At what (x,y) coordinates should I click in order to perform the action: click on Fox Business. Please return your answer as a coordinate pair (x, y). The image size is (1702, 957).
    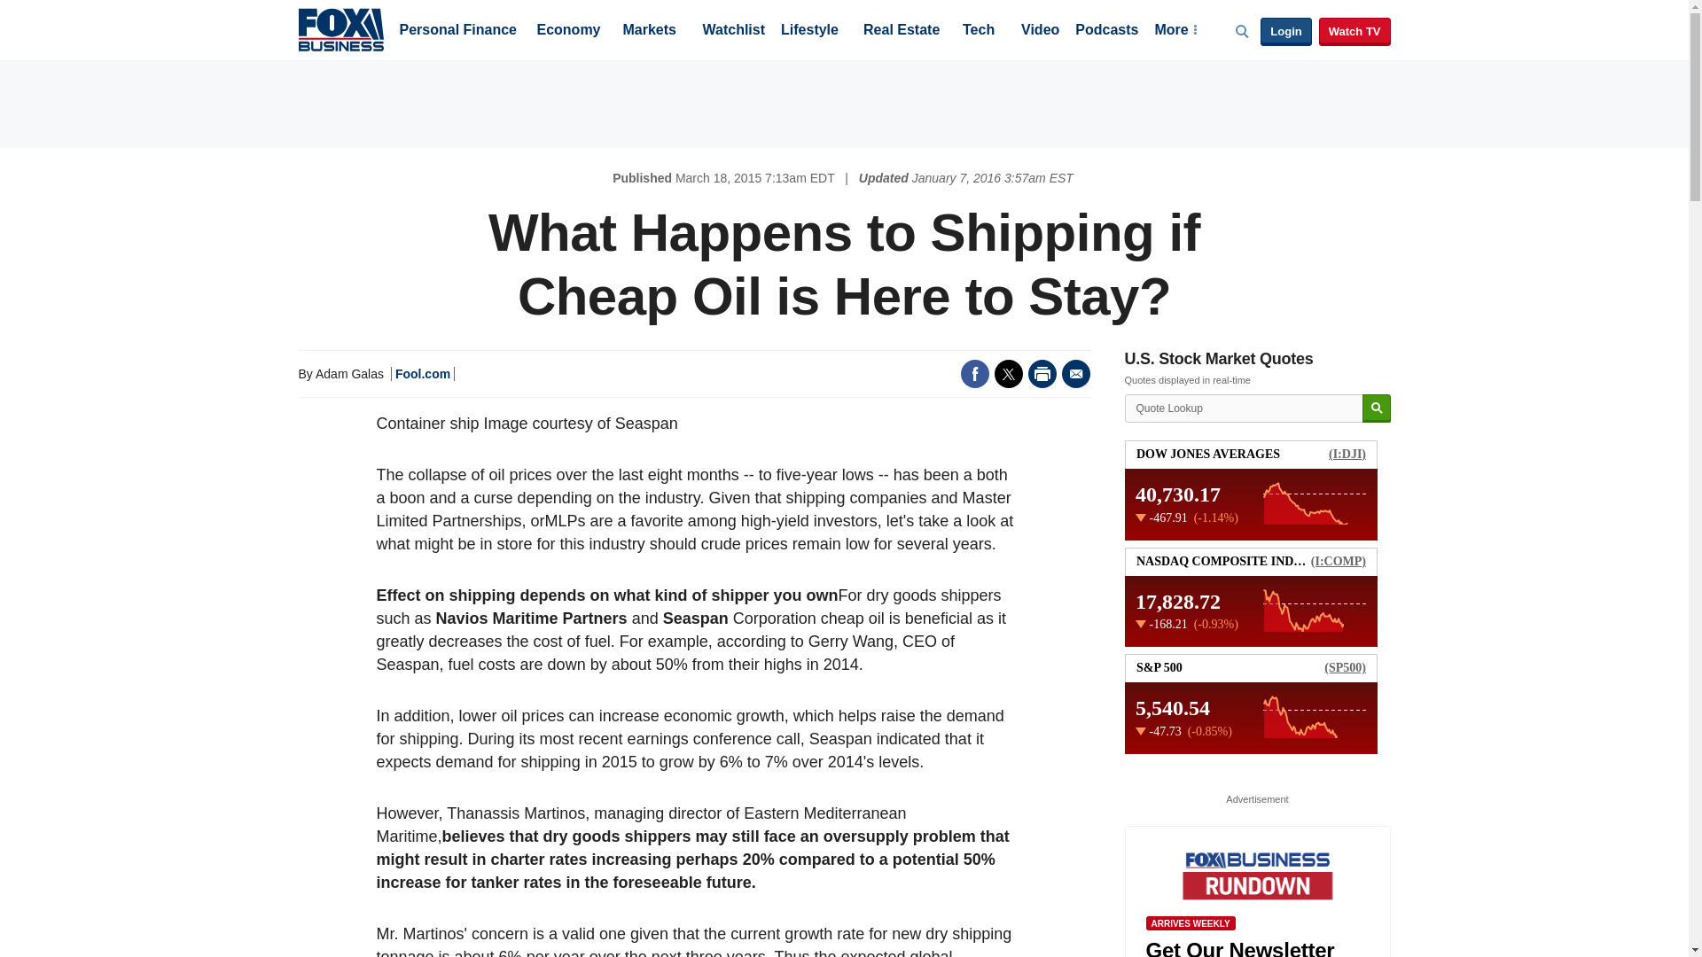
    Looking at the image, I should click on (340, 28).